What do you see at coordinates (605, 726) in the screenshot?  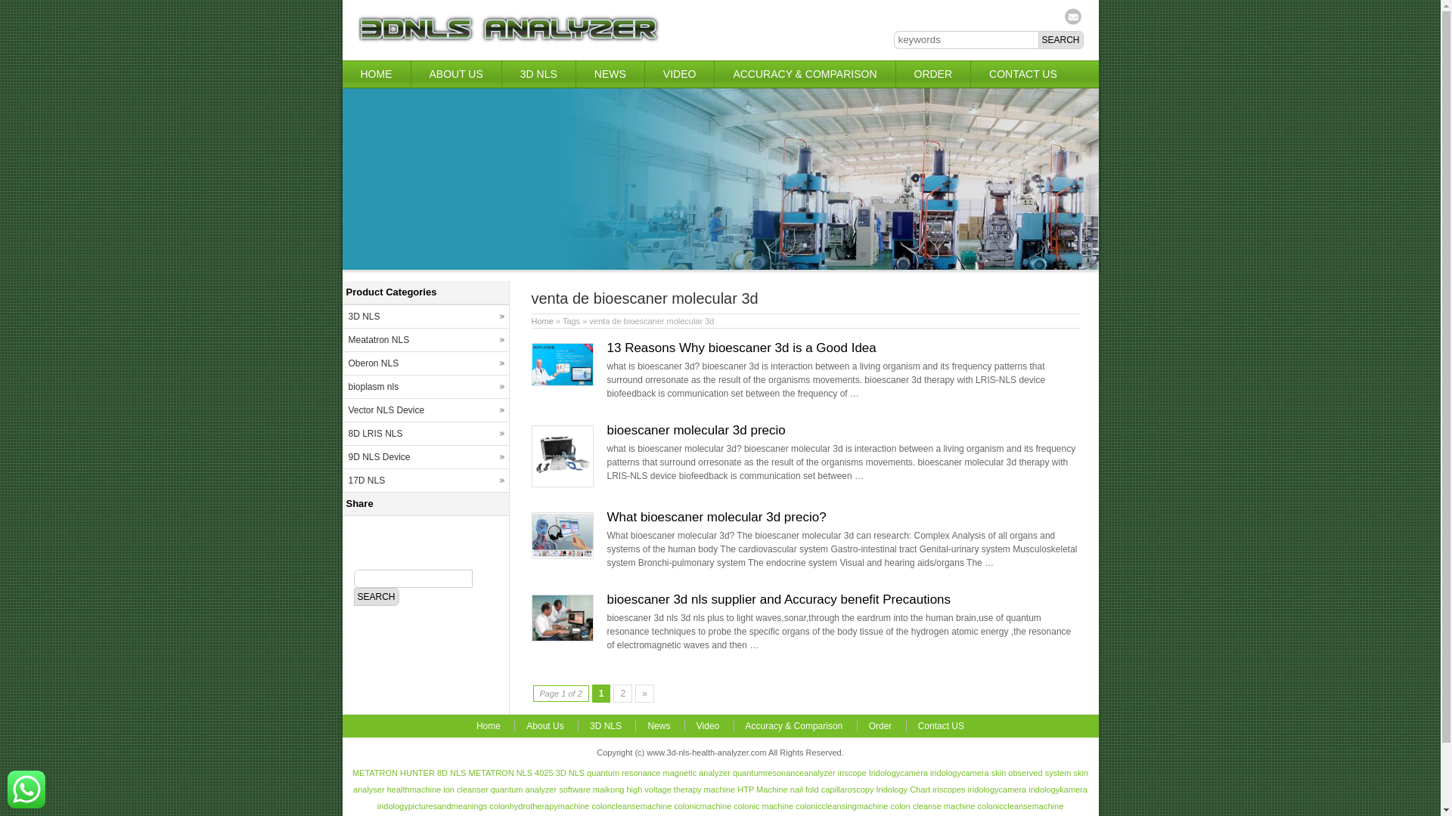 I see `3D NLS` at bounding box center [605, 726].